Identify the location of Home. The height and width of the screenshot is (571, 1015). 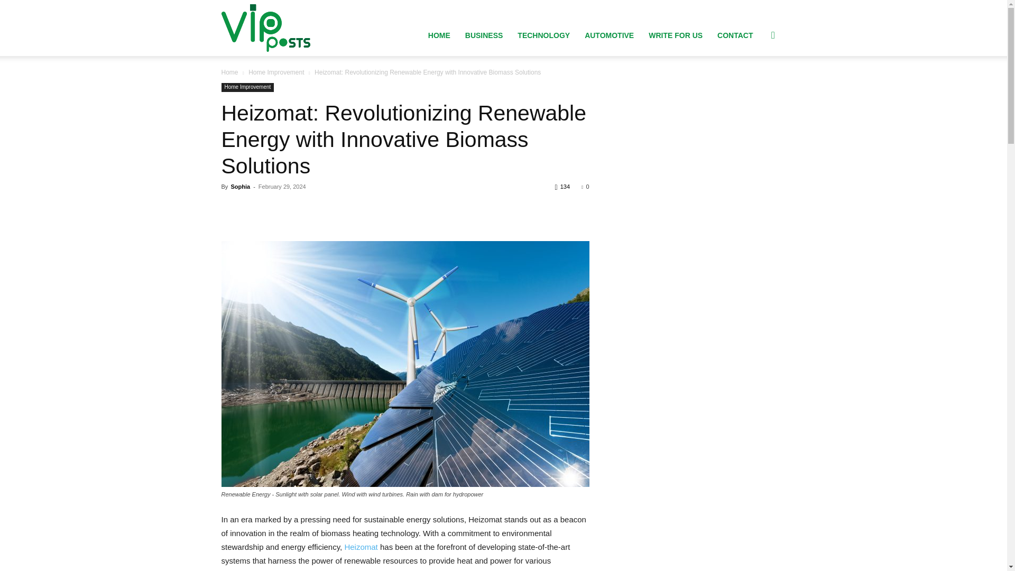
(229, 72).